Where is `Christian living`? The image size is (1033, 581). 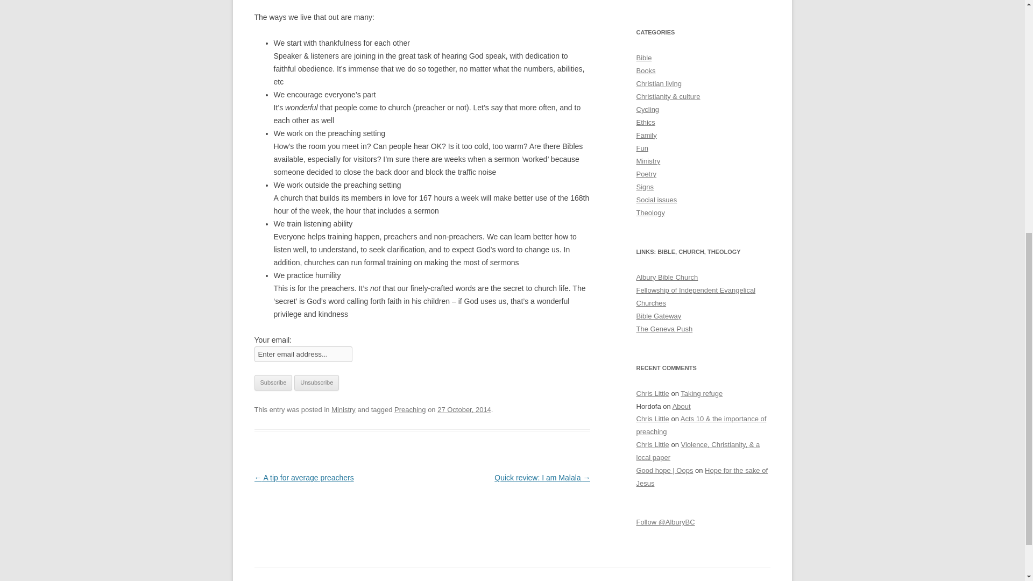 Christian living is located at coordinates (659, 83).